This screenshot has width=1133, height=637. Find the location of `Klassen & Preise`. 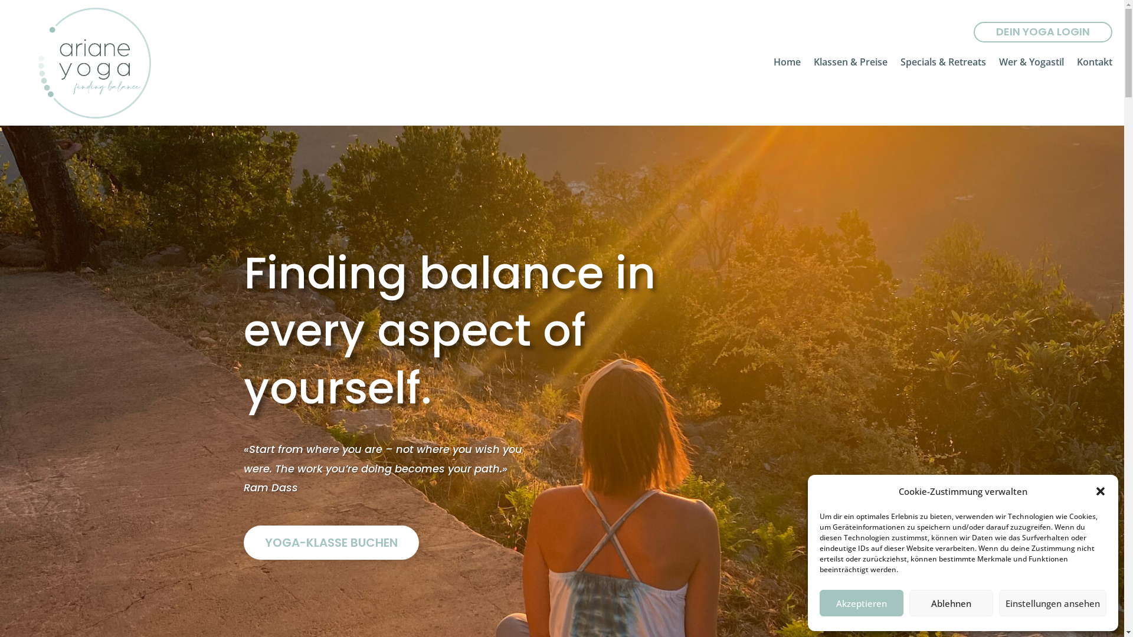

Klassen & Preise is located at coordinates (851, 64).